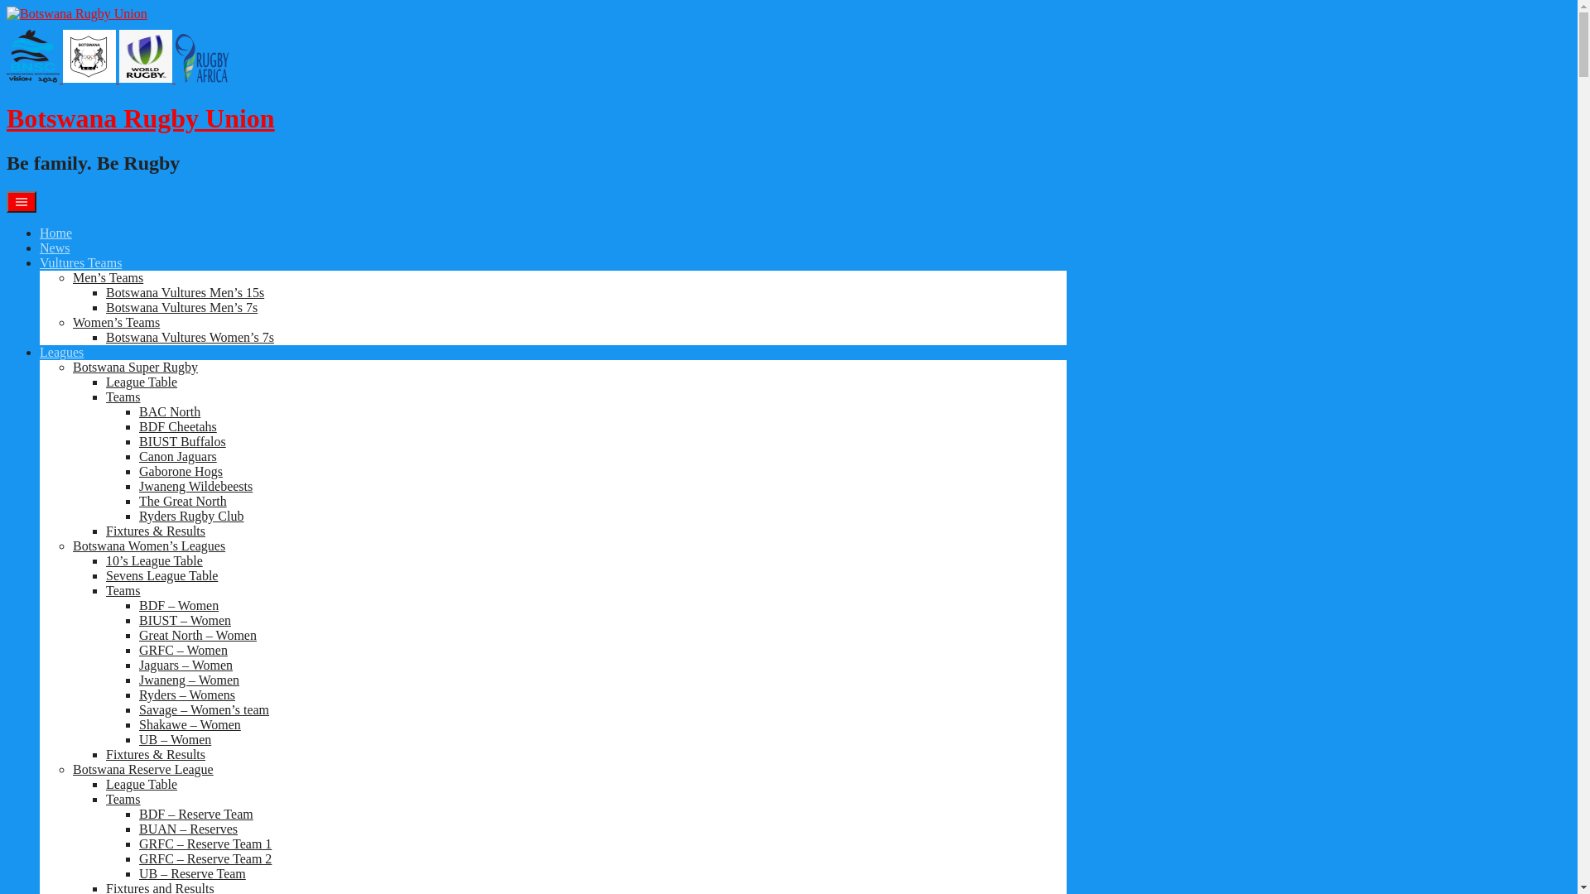 This screenshot has width=1590, height=894. Describe the element at coordinates (141, 118) in the screenshot. I see `Botswana Rugby Union` at that location.